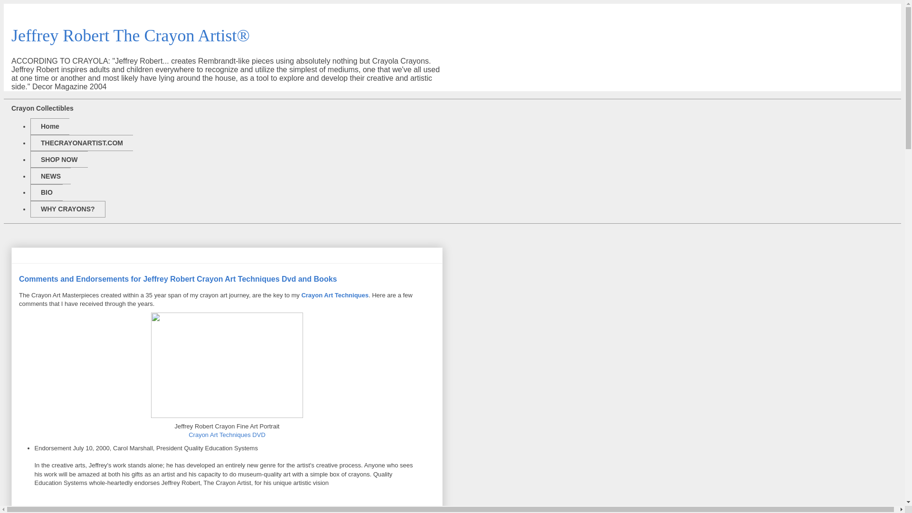 The height and width of the screenshot is (513, 912). I want to click on THECRAYONARTIST.COM, so click(82, 143).